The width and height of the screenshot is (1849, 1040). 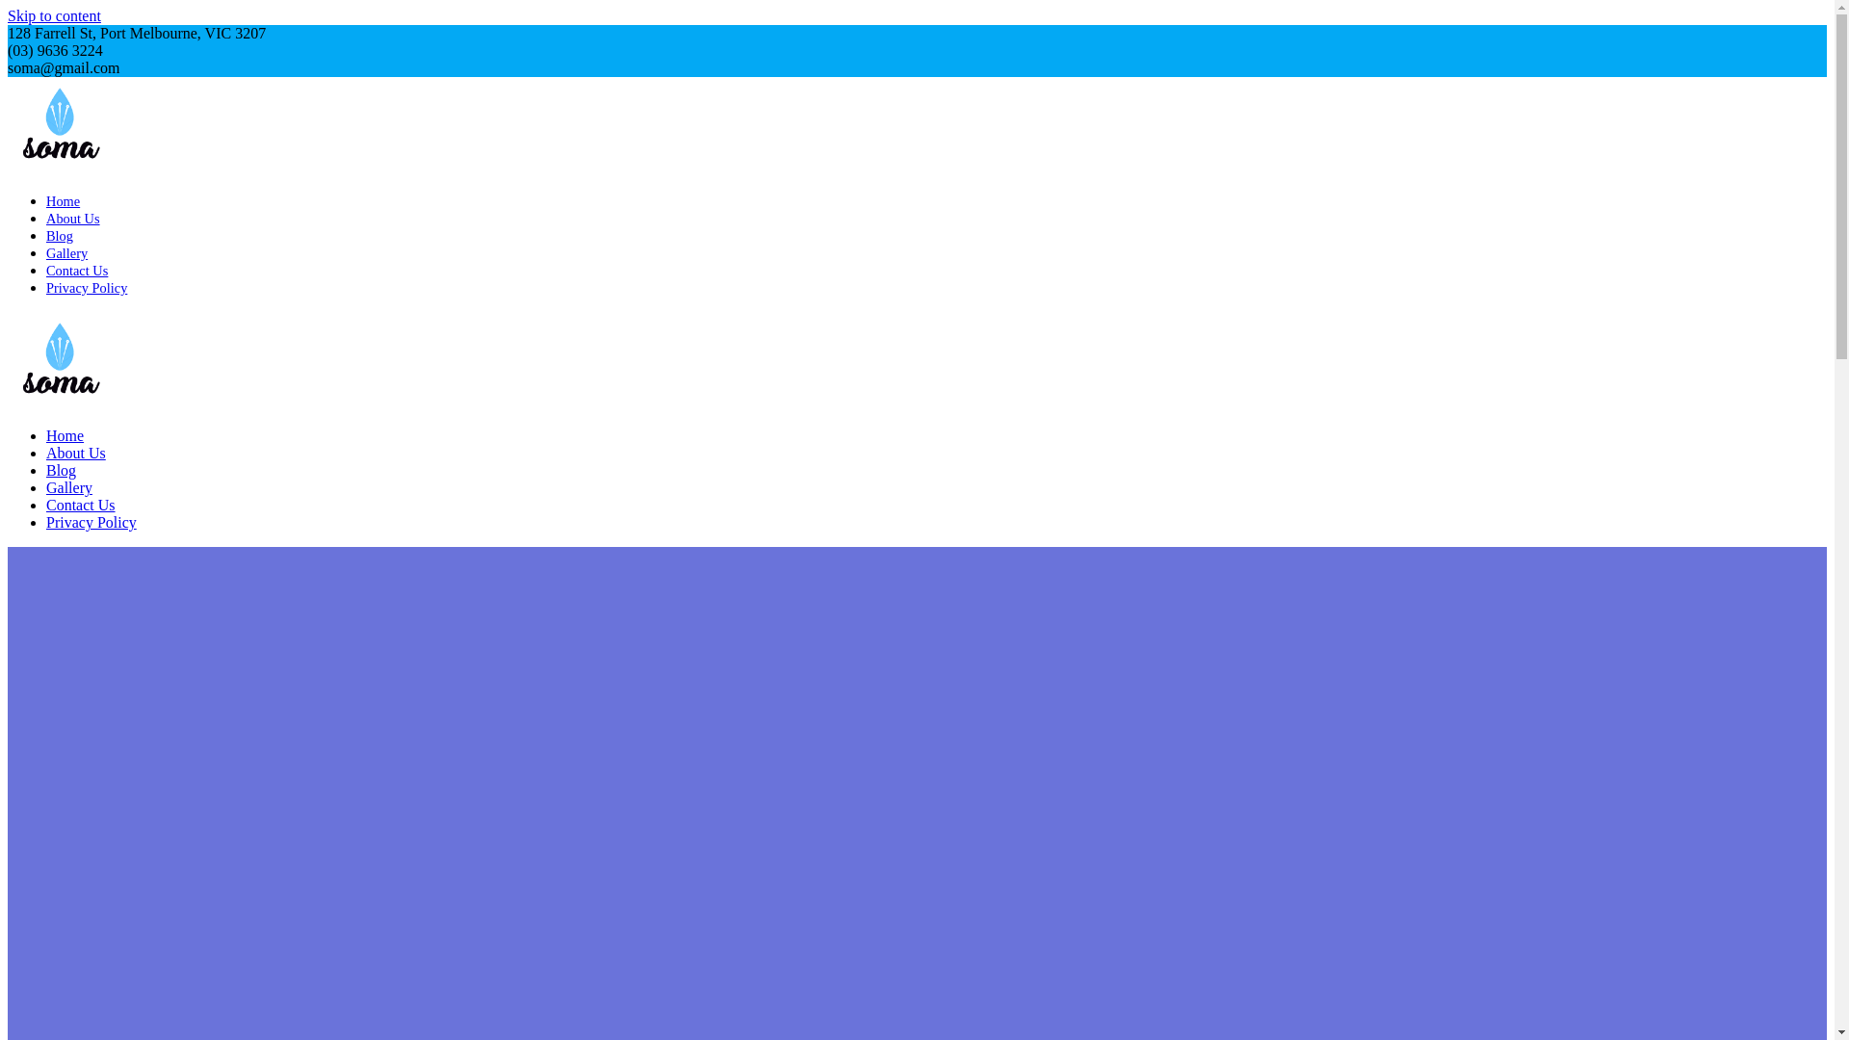 I want to click on Contact Us, so click(x=81, y=505).